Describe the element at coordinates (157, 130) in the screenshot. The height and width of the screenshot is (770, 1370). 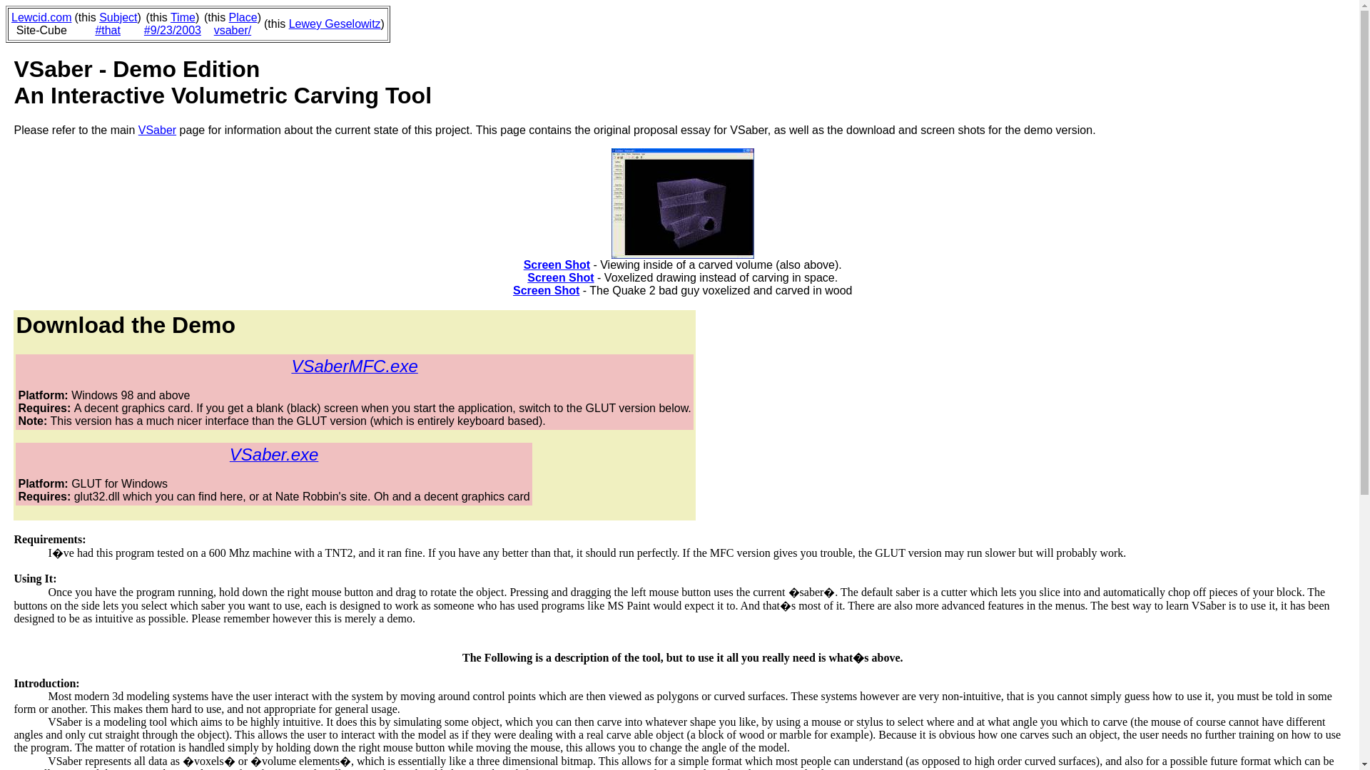
I see `VSaber` at that location.